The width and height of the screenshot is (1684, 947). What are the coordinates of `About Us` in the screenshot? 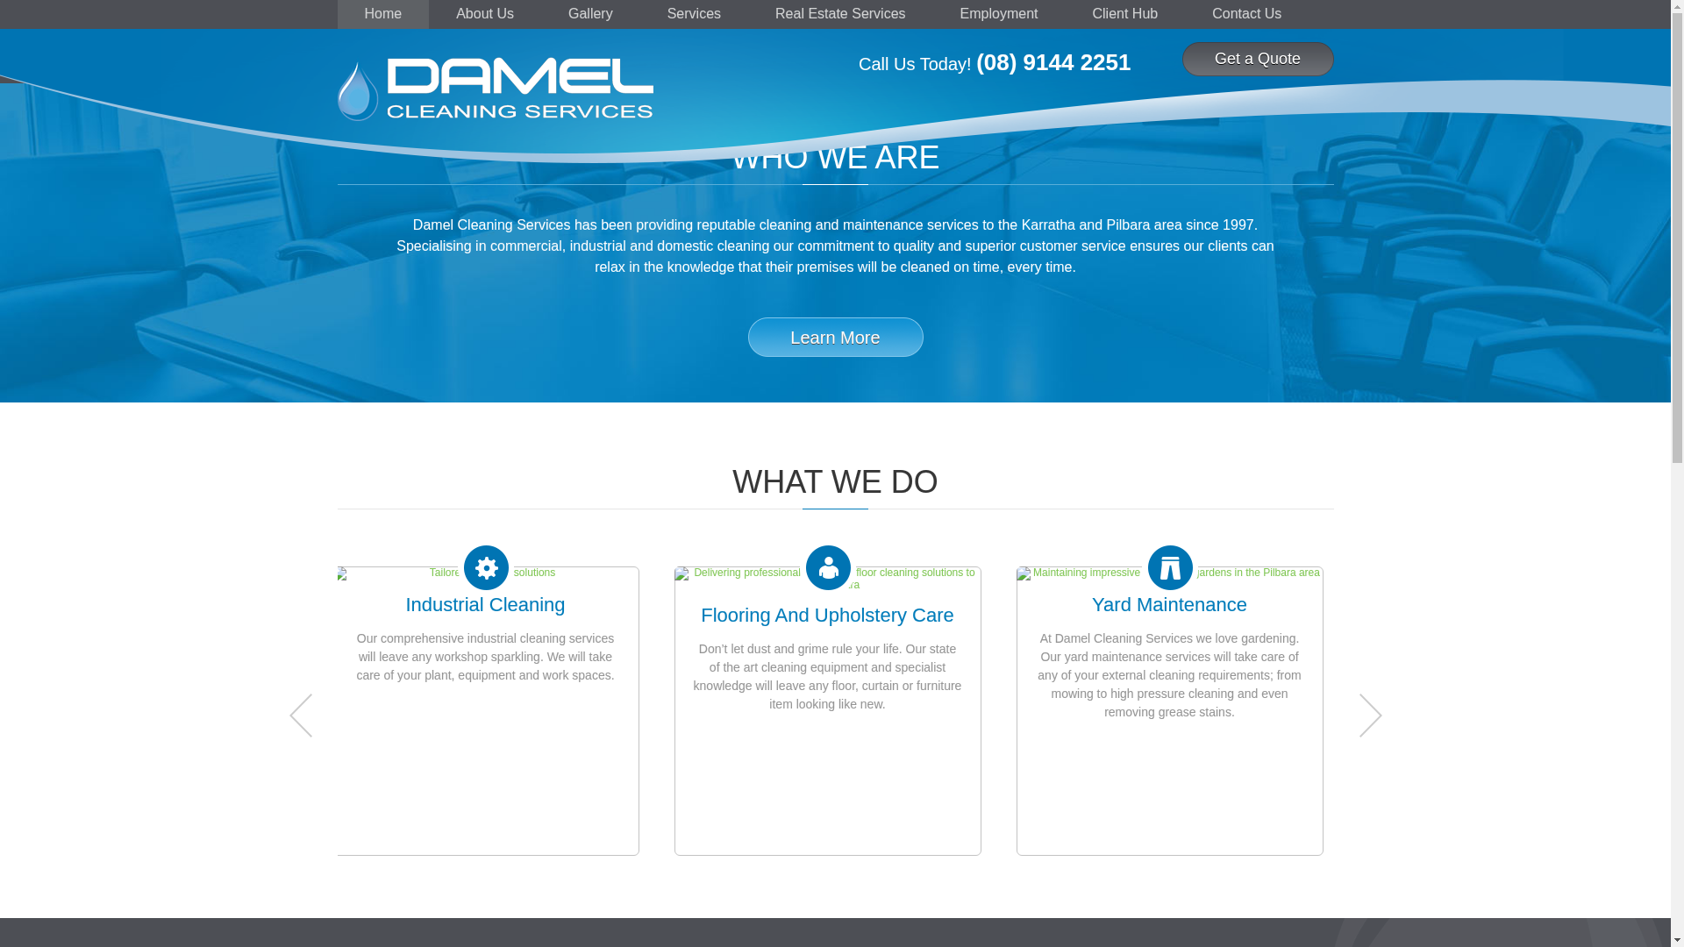 It's located at (485, 14).